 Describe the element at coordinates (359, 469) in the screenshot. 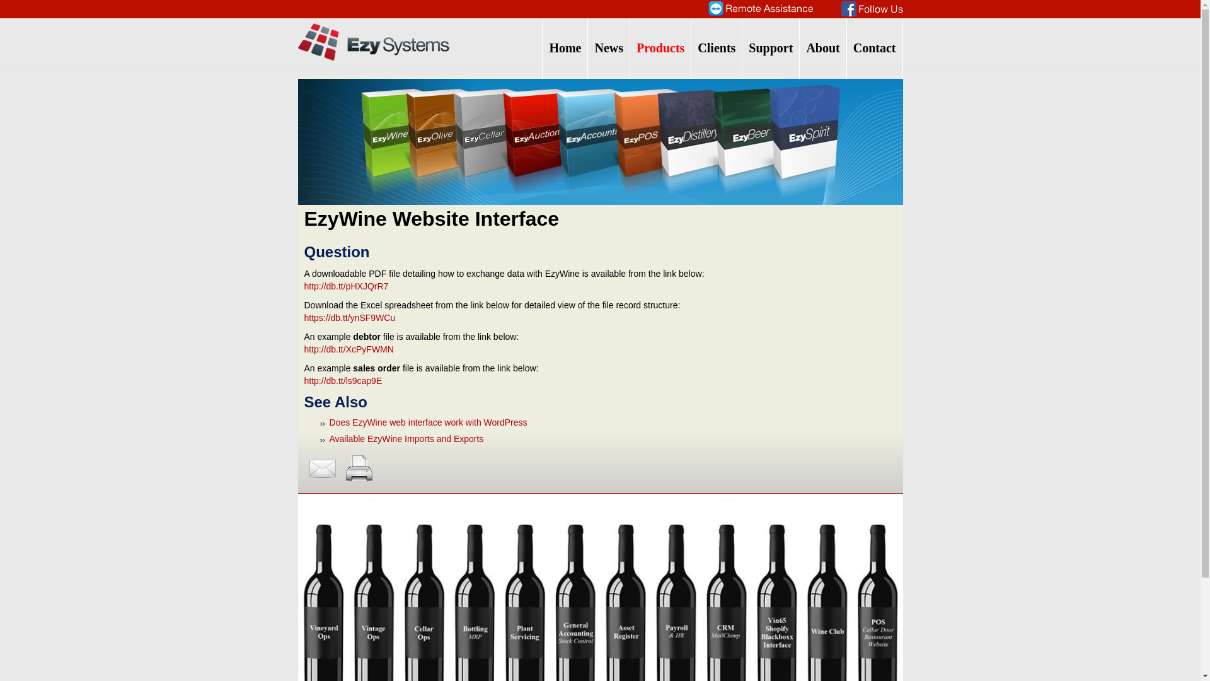

I see `Print` at that location.